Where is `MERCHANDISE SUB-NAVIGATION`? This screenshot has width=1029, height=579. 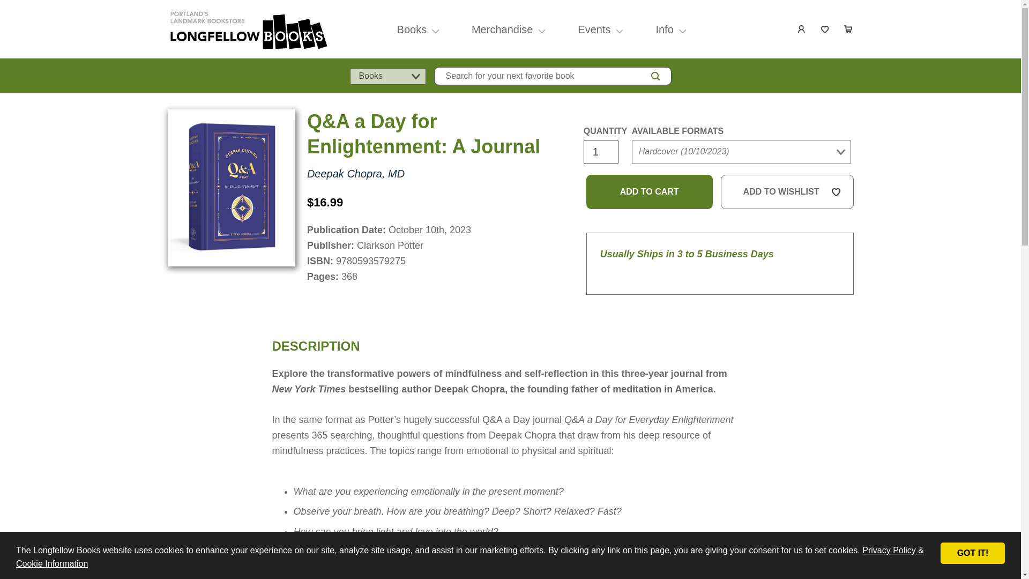 MERCHANDISE SUB-NAVIGATION is located at coordinates (541, 29).